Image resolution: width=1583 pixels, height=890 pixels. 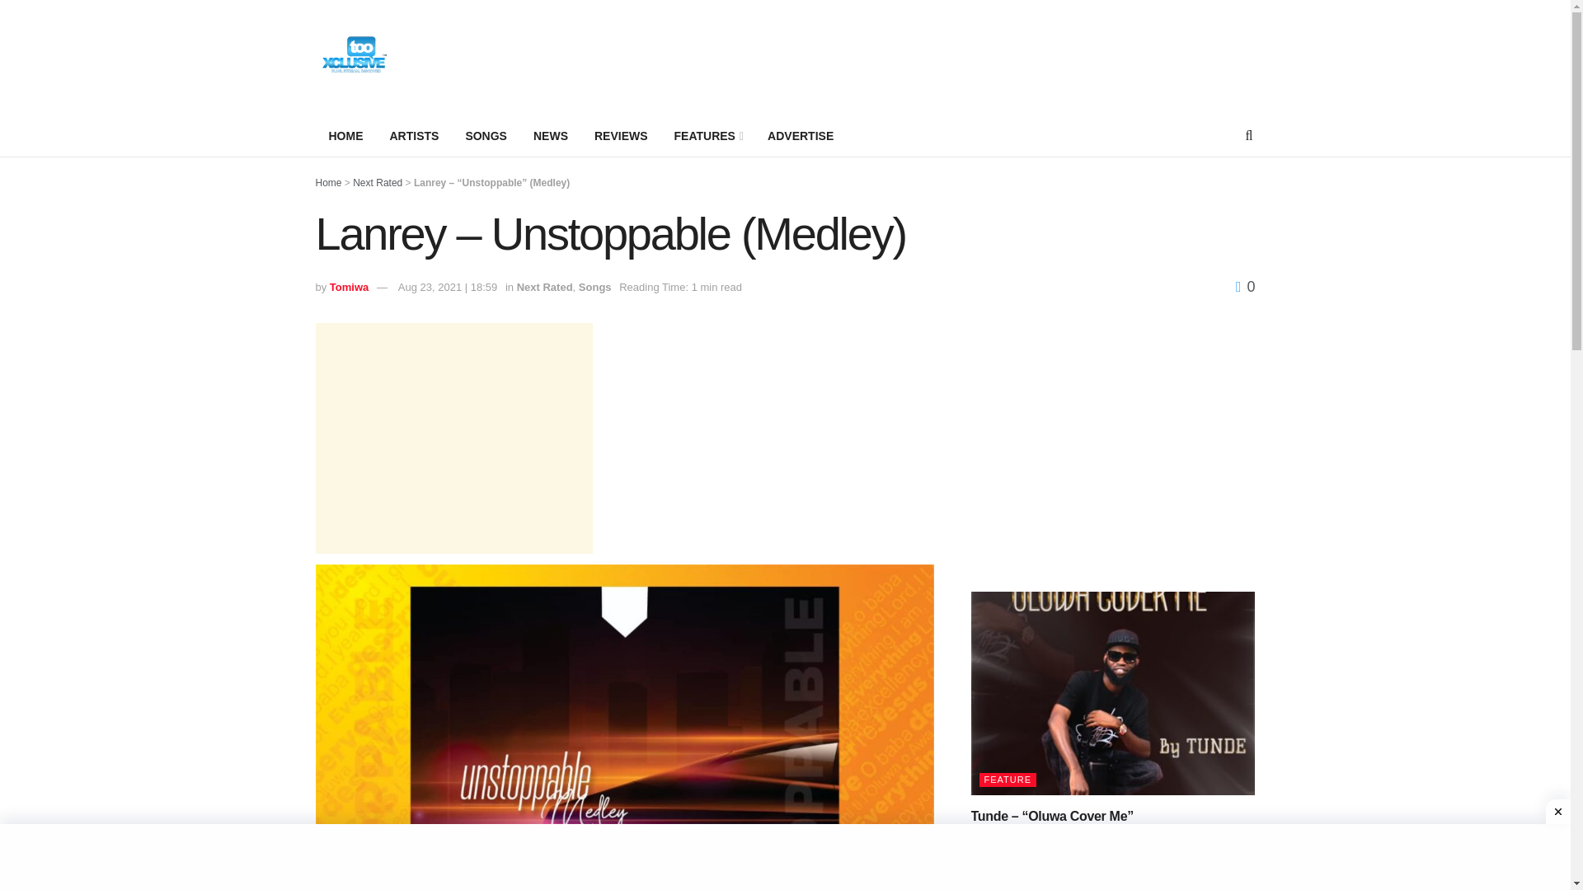 What do you see at coordinates (486, 136) in the screenshot?
I see `SONGS` at bounding box center [486, 136].